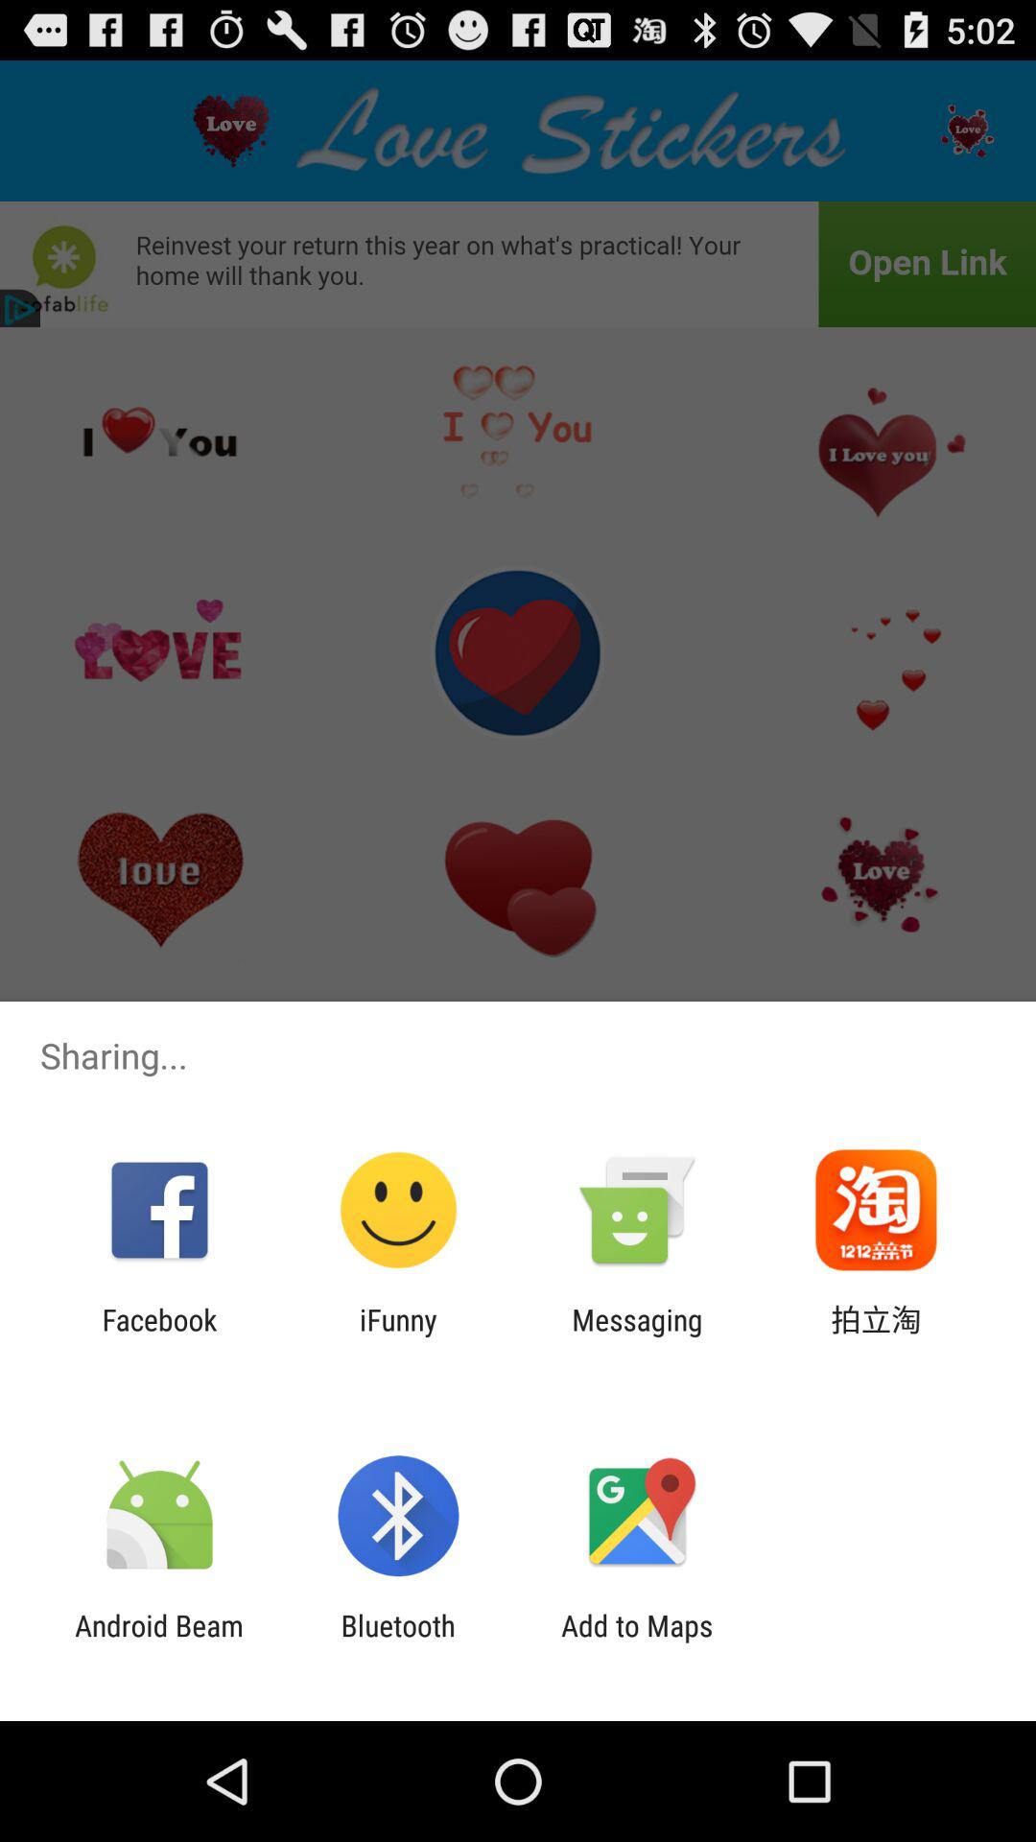 This screenshot has width=1036, height=1842. Describe the element at coordinates (397, 1642) in the screenshot. I see `choose bluetooth icon` at that location.